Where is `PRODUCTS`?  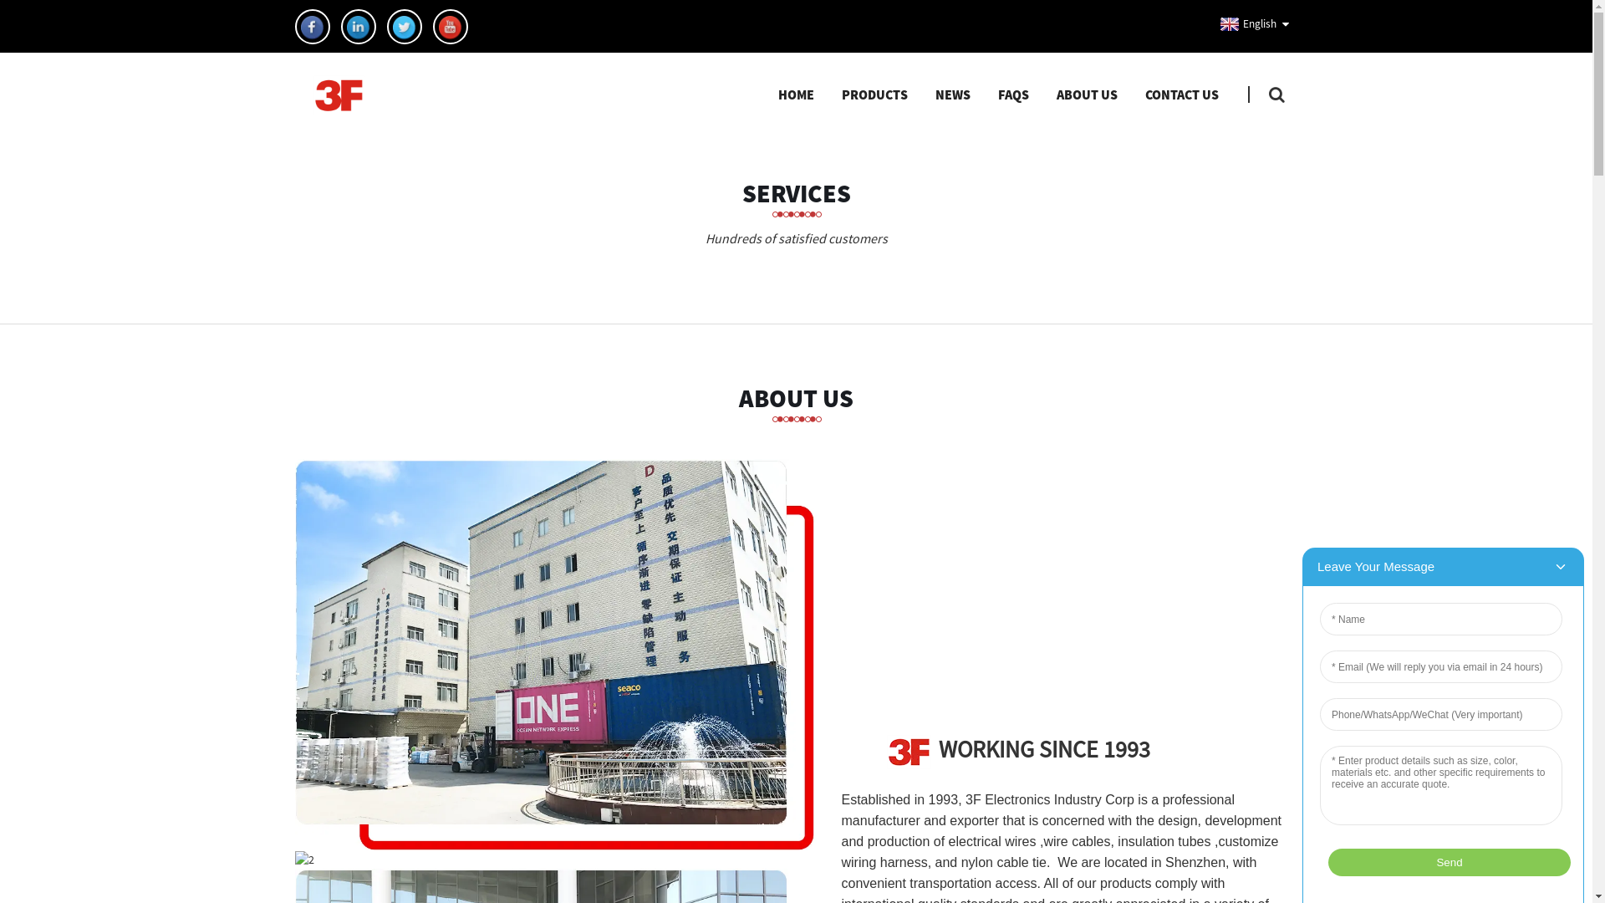 PRODUCTS is located at coordinates (874, 94).